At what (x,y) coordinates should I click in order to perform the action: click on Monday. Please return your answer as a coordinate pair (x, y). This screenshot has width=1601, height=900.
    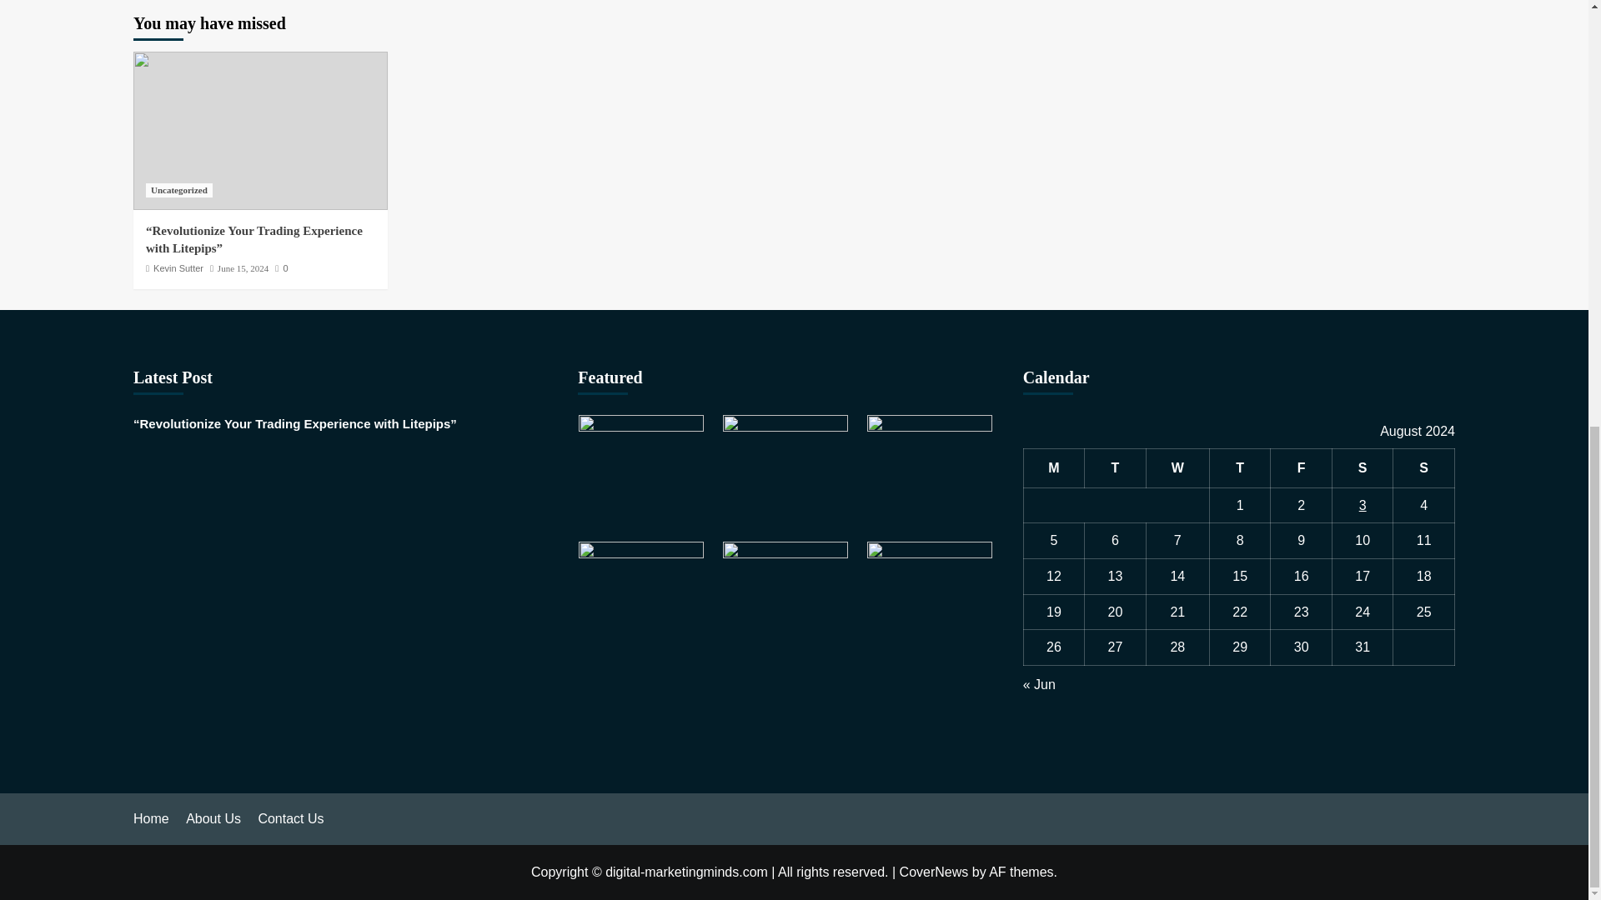
    Looking at the image, I should click on (1054, 468).